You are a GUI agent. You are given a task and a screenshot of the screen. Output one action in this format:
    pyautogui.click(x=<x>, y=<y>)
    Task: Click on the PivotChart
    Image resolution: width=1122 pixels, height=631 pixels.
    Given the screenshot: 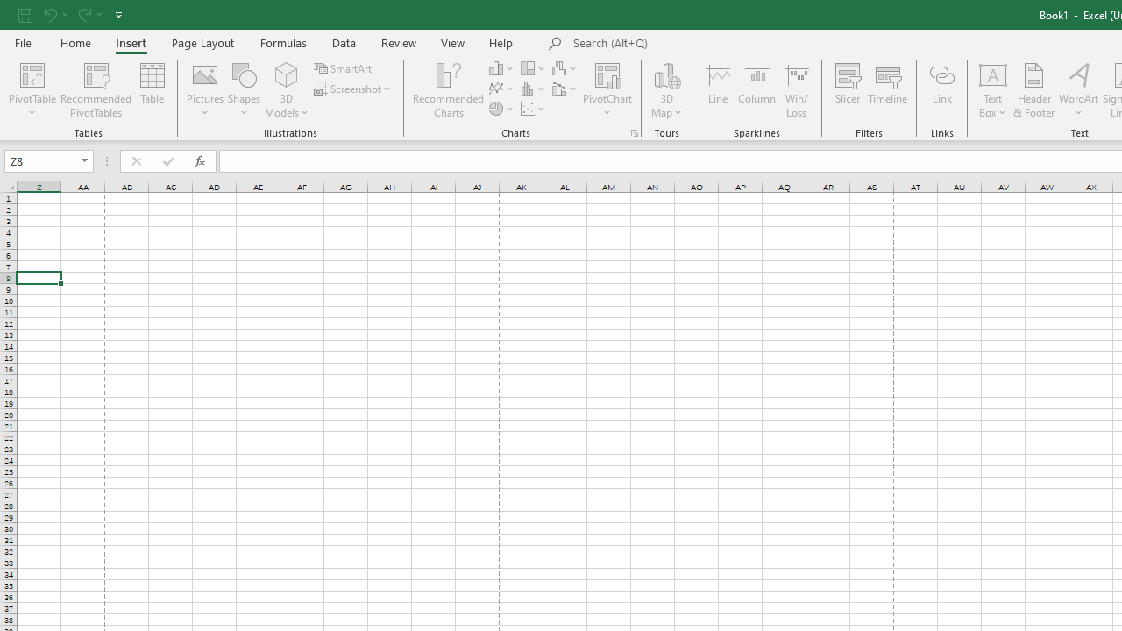 What is the action you would take?
    pyautogui.click(x=608, y=74)
    